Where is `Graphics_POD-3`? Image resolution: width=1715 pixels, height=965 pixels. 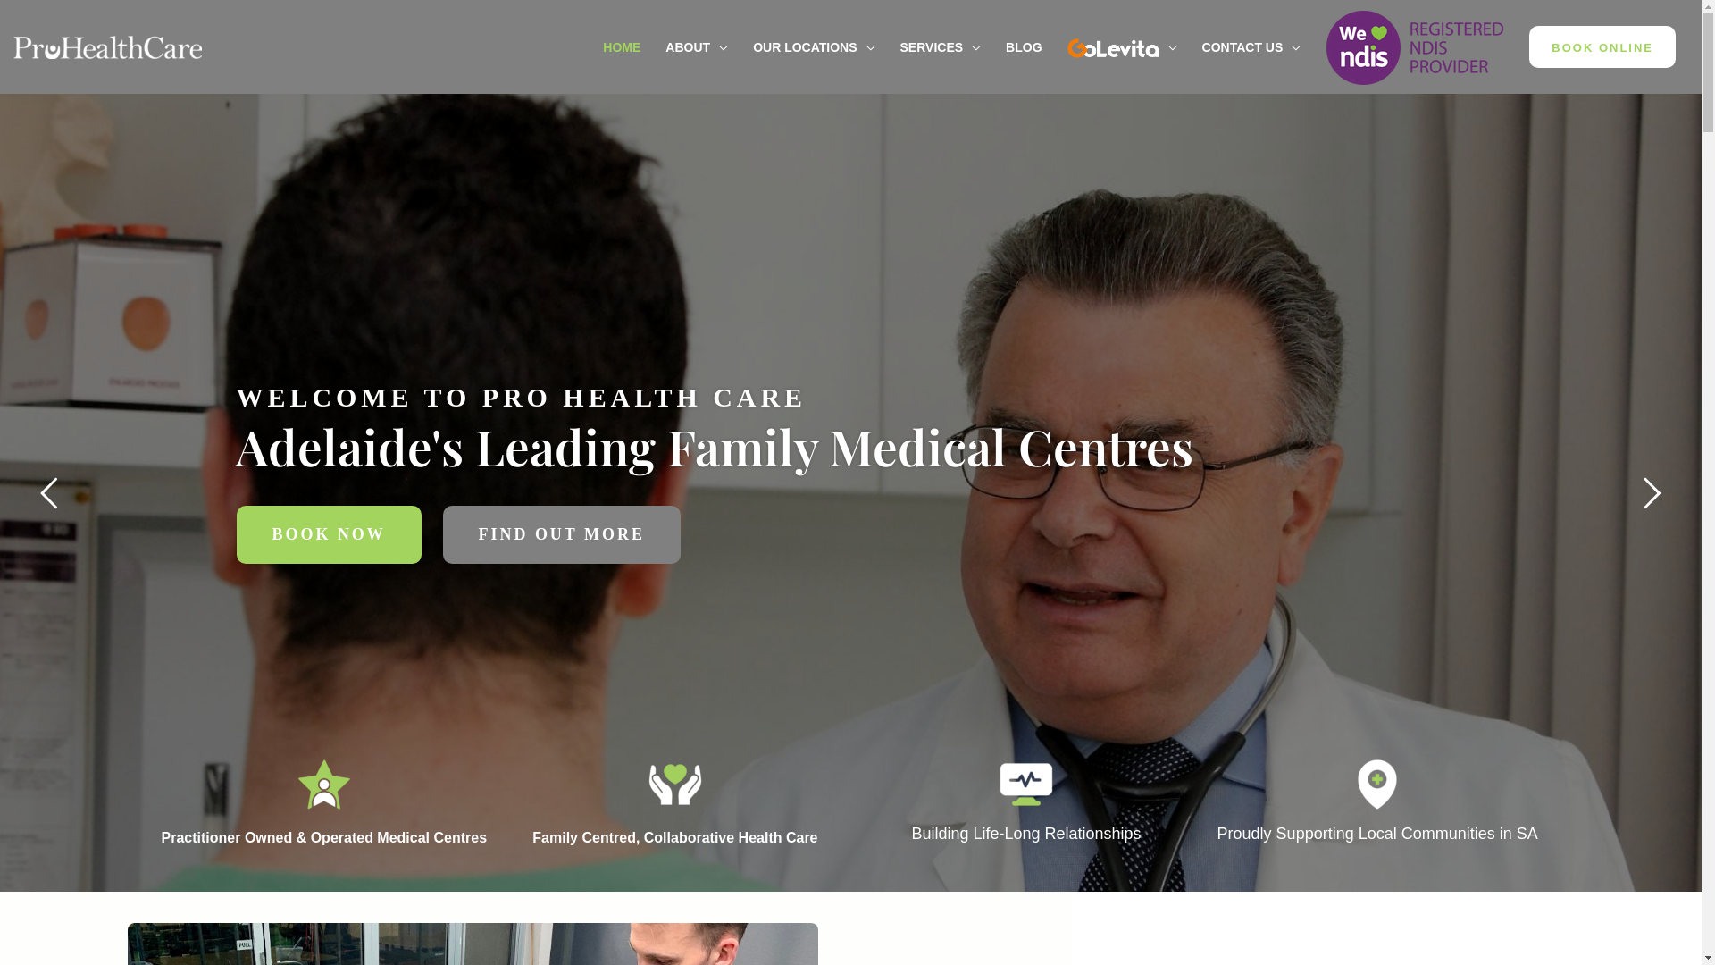 Graphics_POD-3 is located at coordinates (1026, 785).